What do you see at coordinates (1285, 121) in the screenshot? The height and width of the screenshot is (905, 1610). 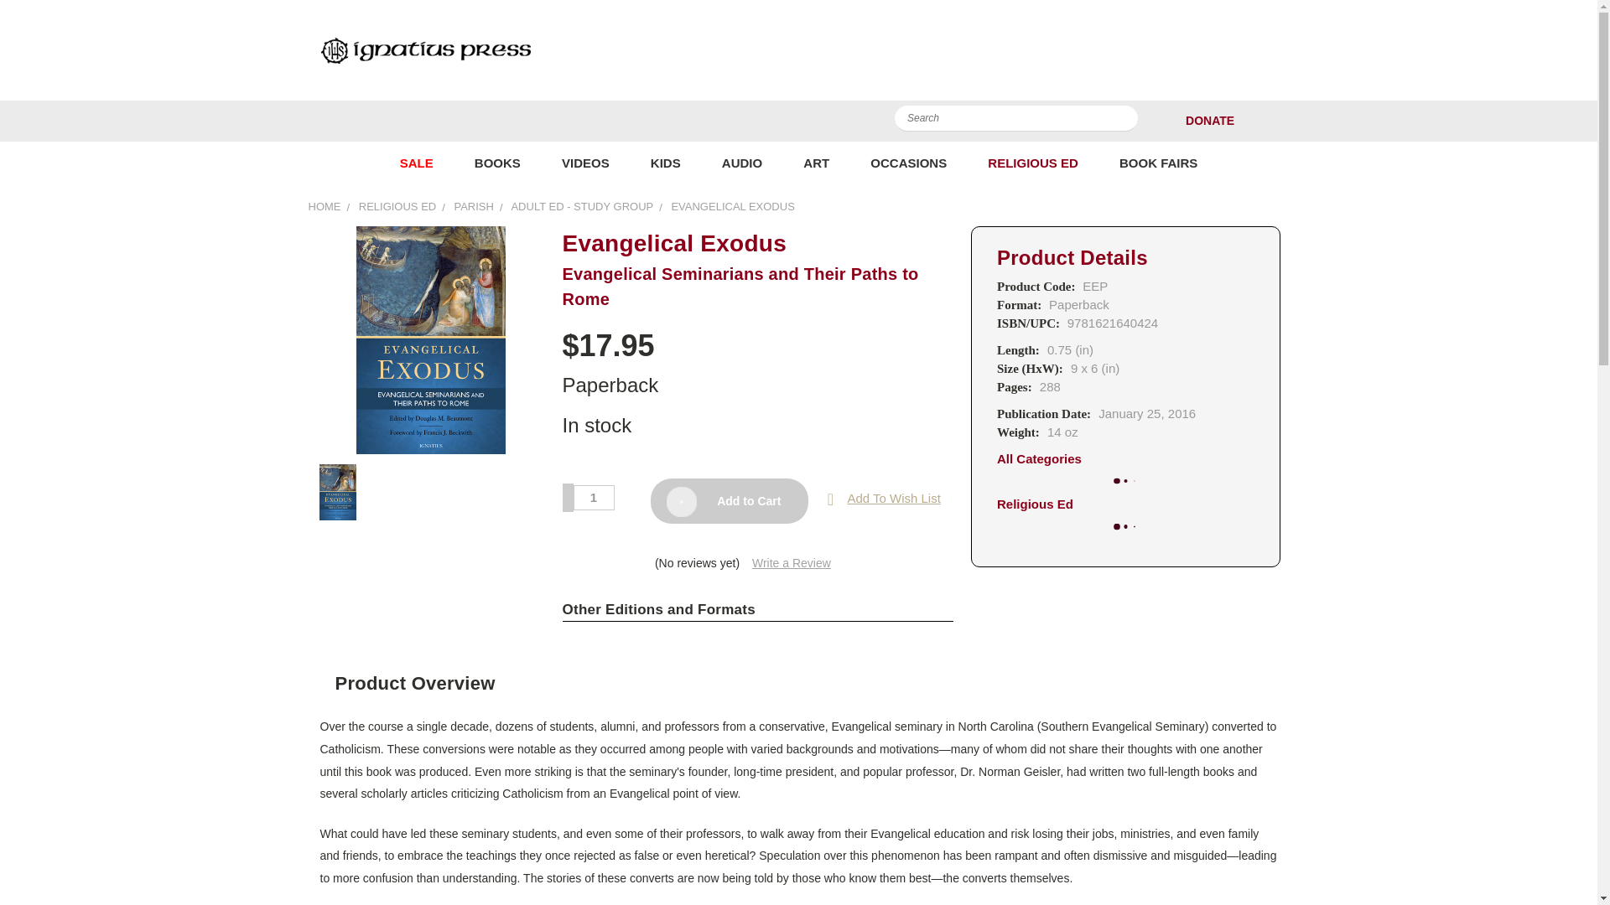 I see `Cart` at bounding box center [1285, 121].